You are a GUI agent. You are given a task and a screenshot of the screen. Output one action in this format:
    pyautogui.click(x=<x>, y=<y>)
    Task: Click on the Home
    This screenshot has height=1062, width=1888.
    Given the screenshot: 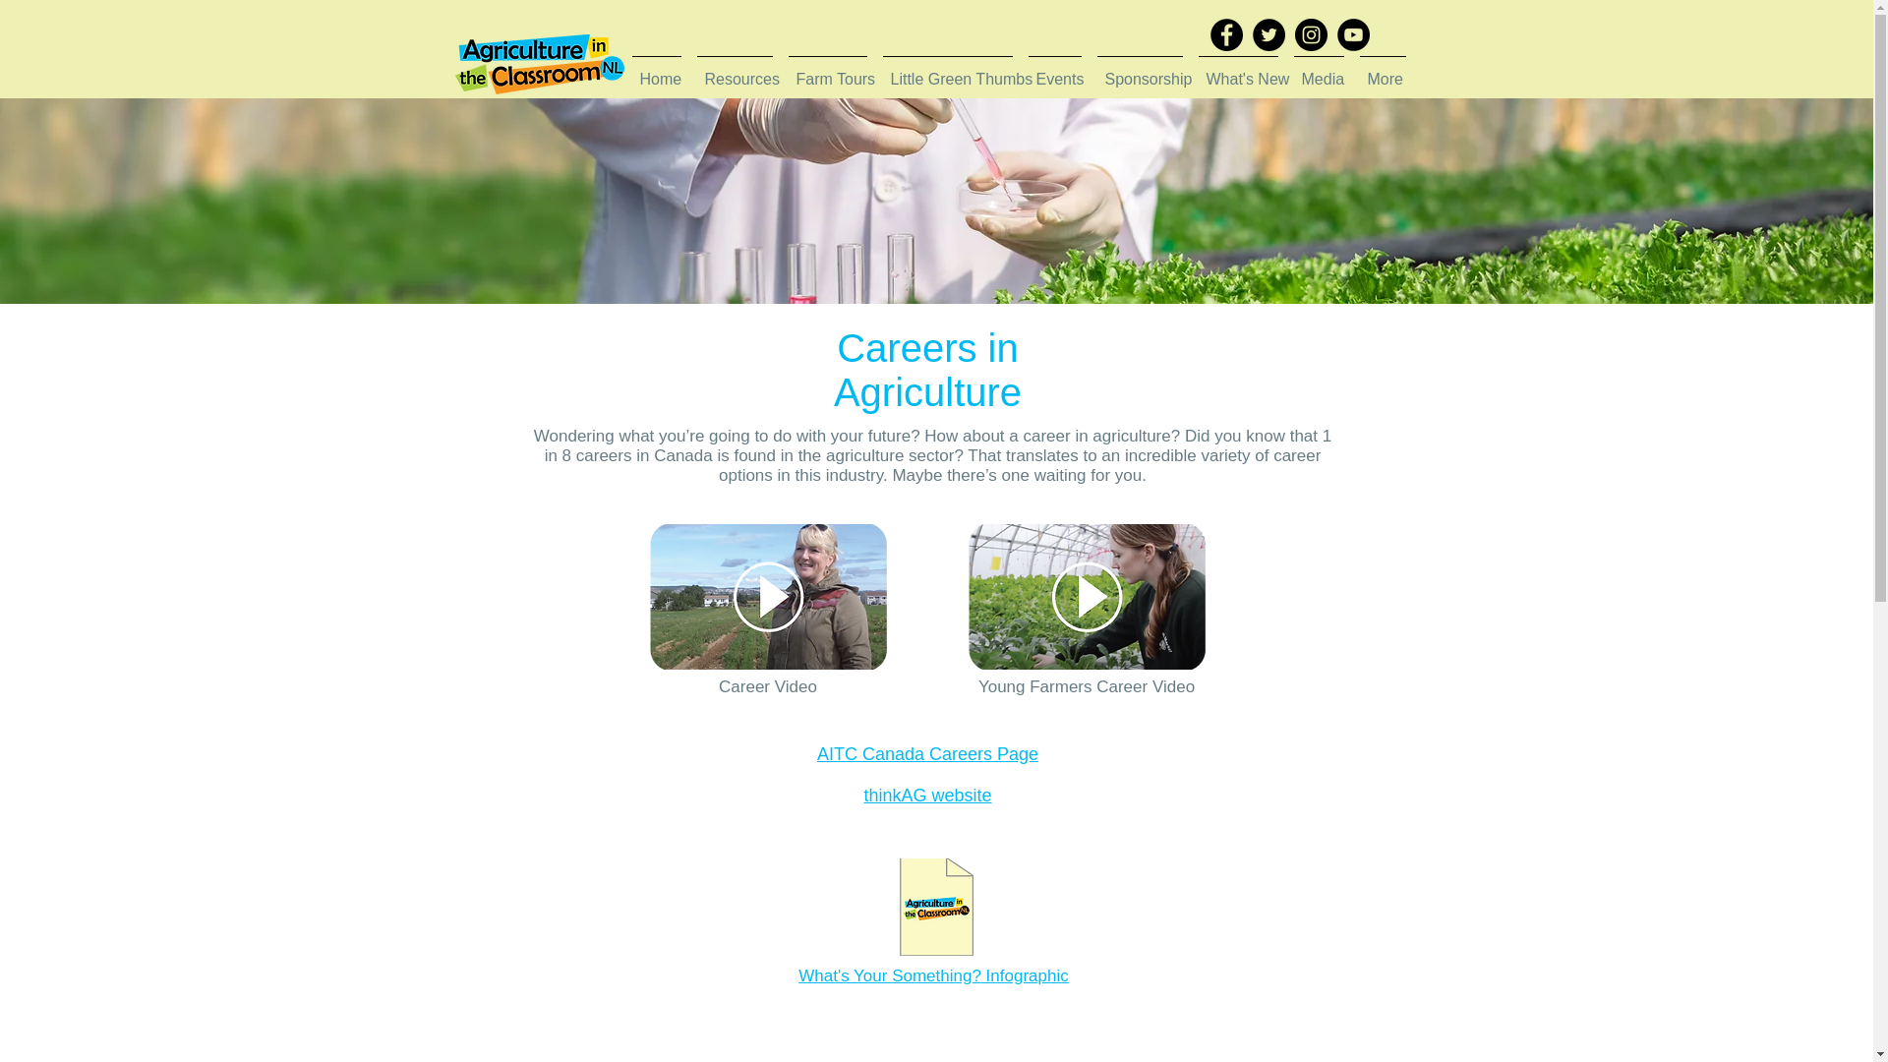 What is the action you would take?
    pyautogui.click(x=655, y=71)
    